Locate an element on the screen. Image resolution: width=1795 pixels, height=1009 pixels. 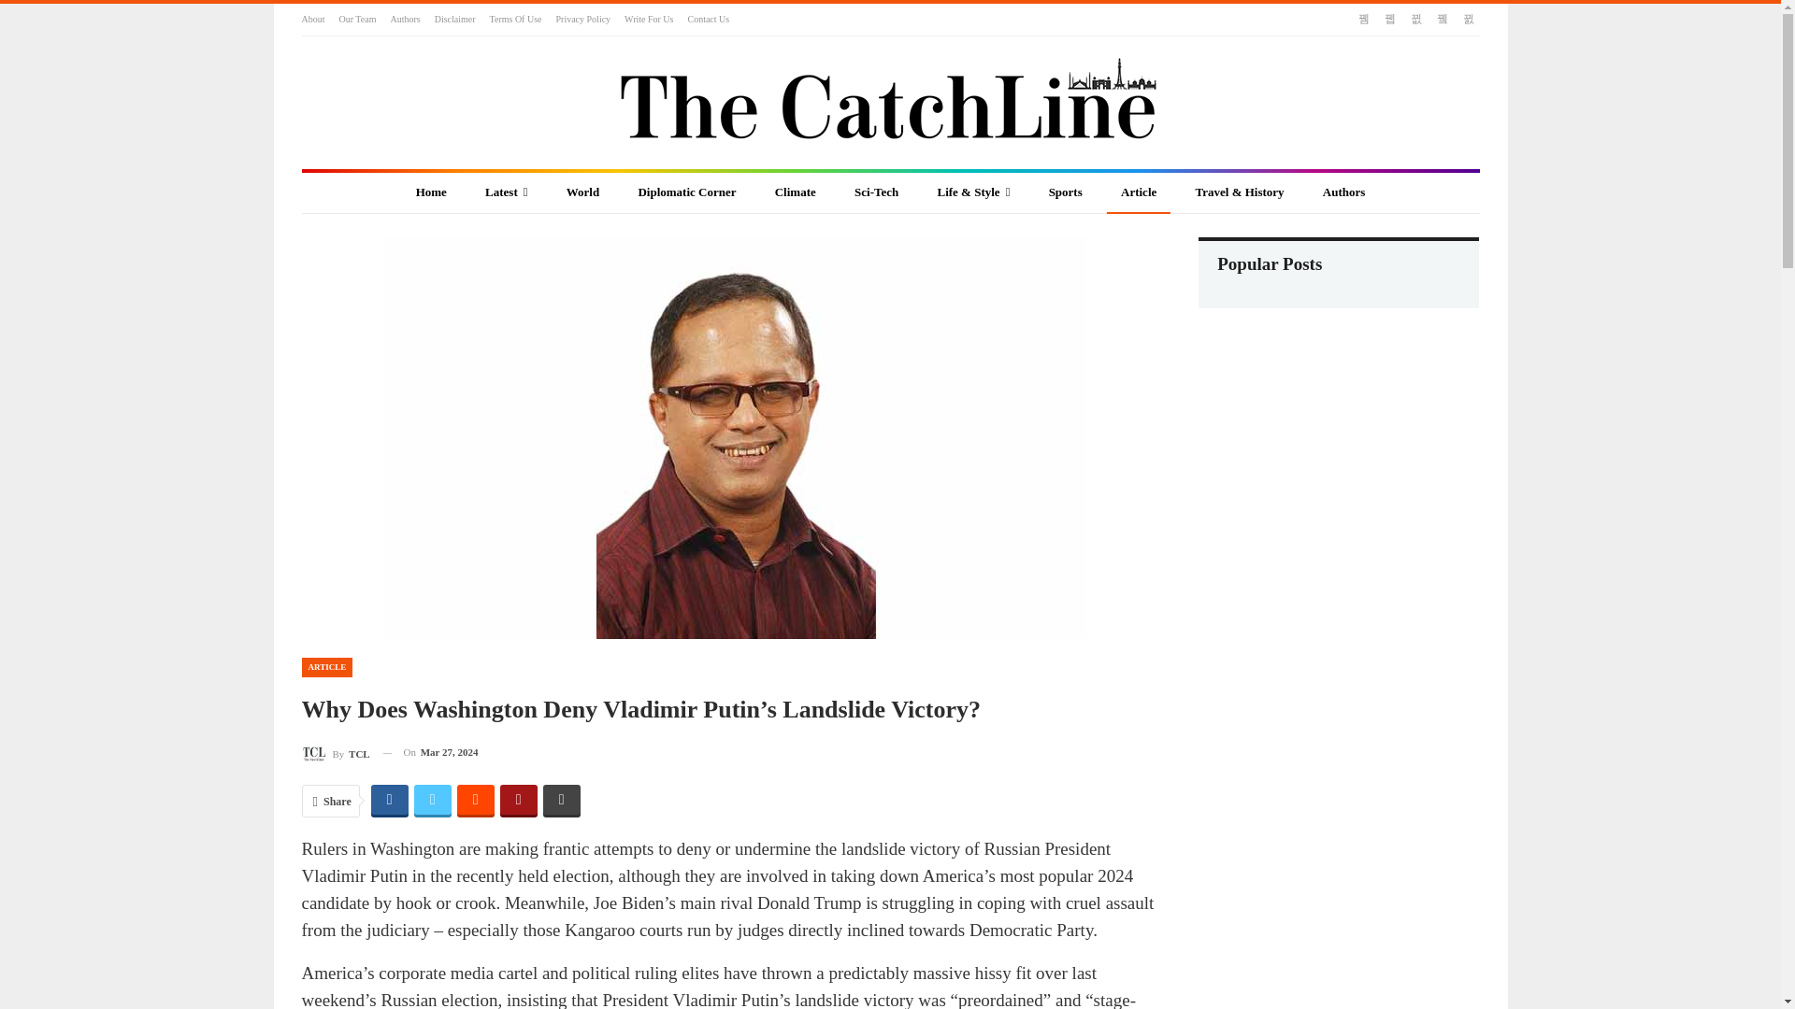
Contact Us is located at coordinates (708, 19).